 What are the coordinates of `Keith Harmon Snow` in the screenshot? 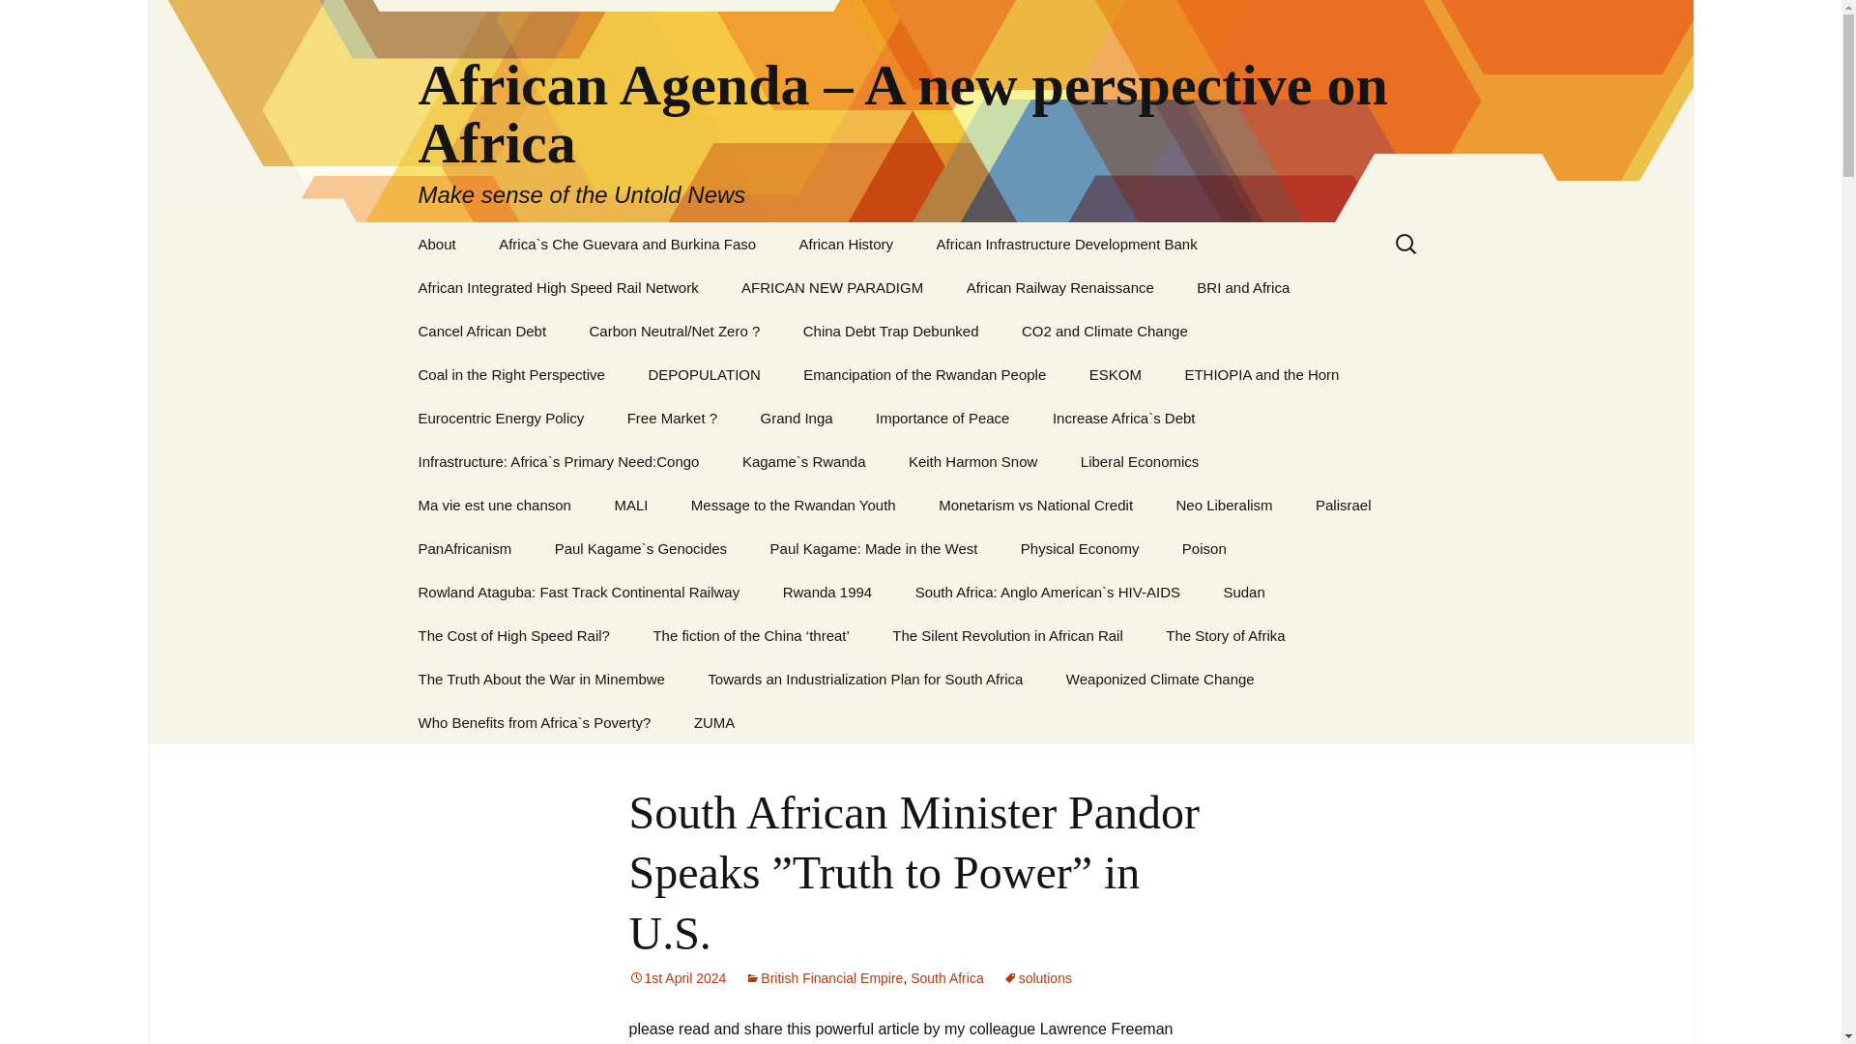 It's located at (972, 461).